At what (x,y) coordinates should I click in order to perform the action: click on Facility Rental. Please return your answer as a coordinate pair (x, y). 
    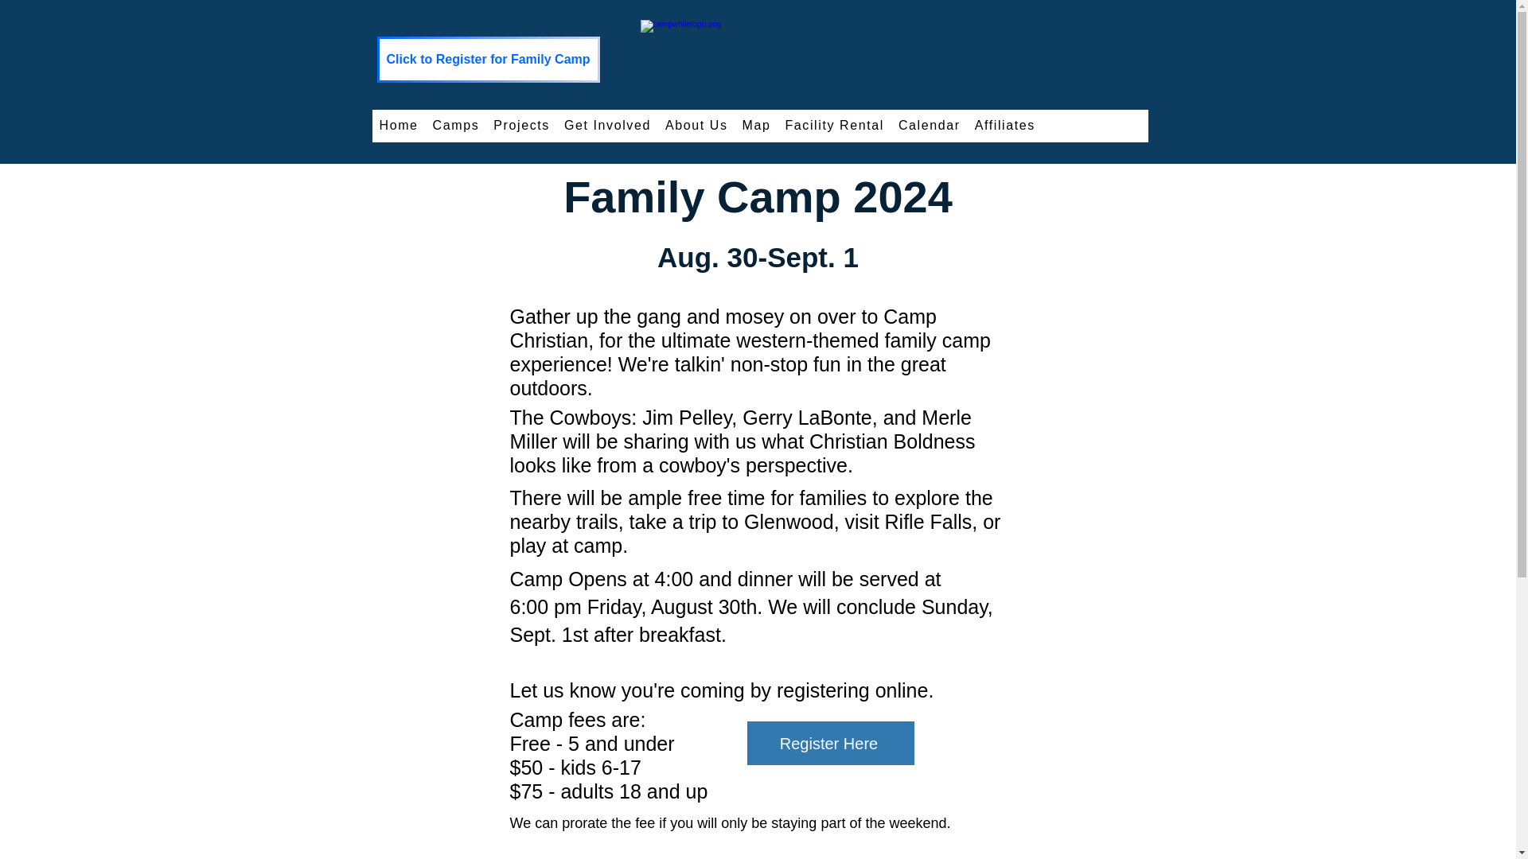
    Looking at the image, I should click on (834, 126).